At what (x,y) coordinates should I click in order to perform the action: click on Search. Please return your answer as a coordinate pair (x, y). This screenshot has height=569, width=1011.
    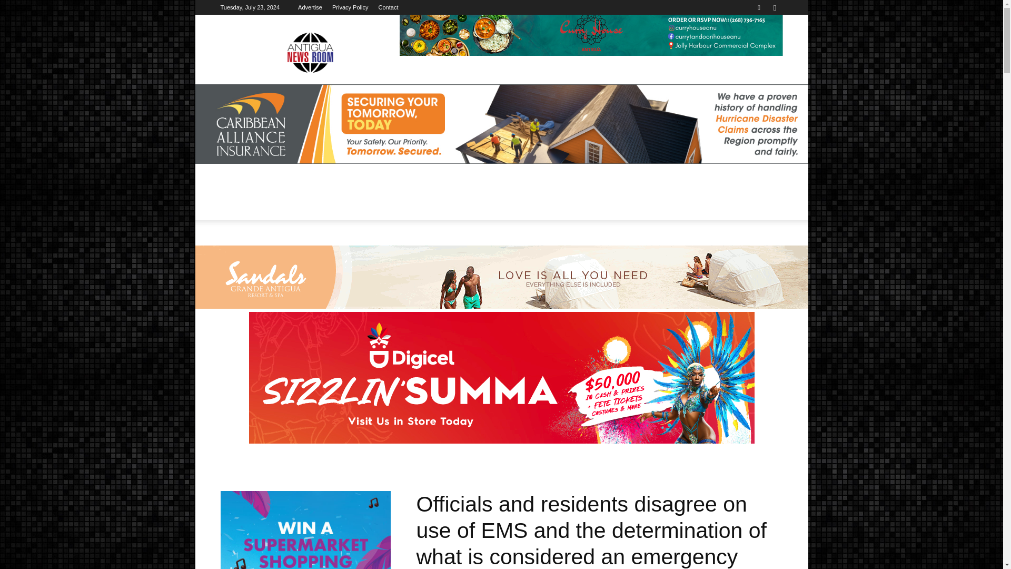
    Looking at the image, I should click on (753, 45).